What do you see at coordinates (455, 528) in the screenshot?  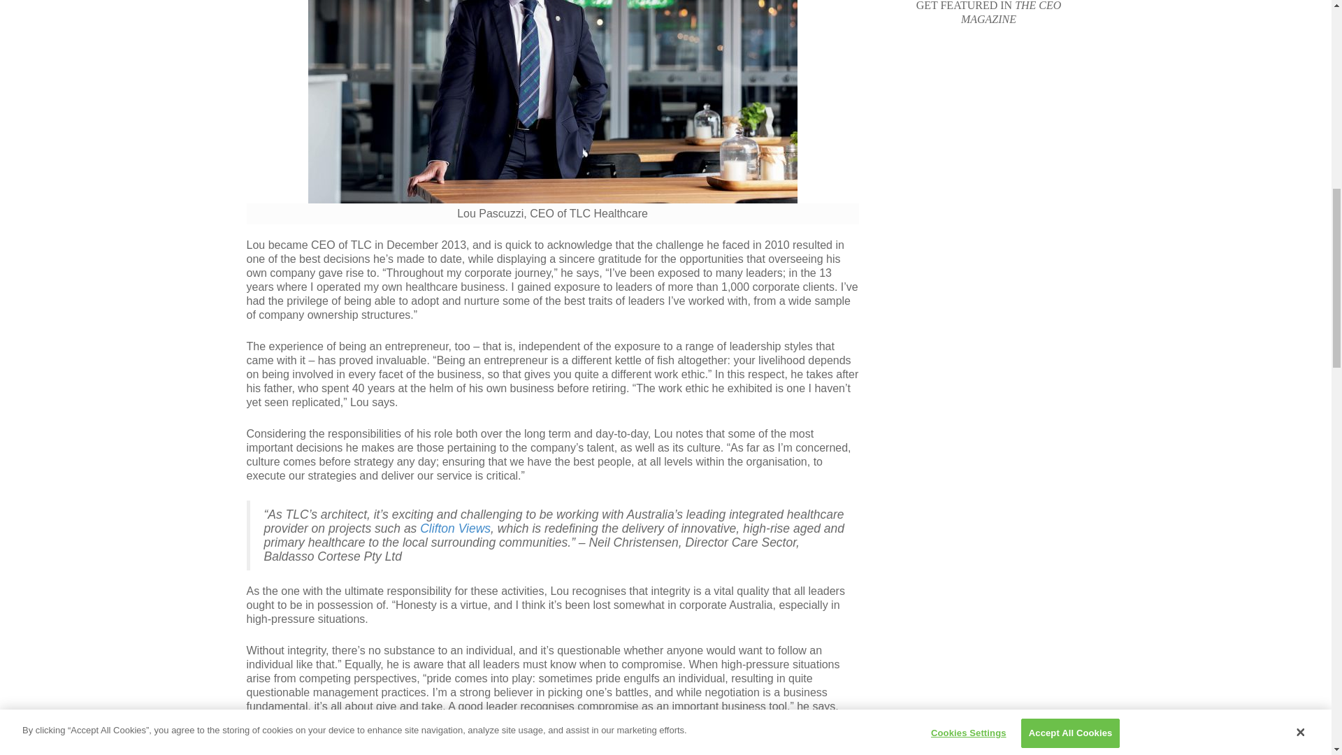 I see `Clifton Views` at bounding box center [455, 528].